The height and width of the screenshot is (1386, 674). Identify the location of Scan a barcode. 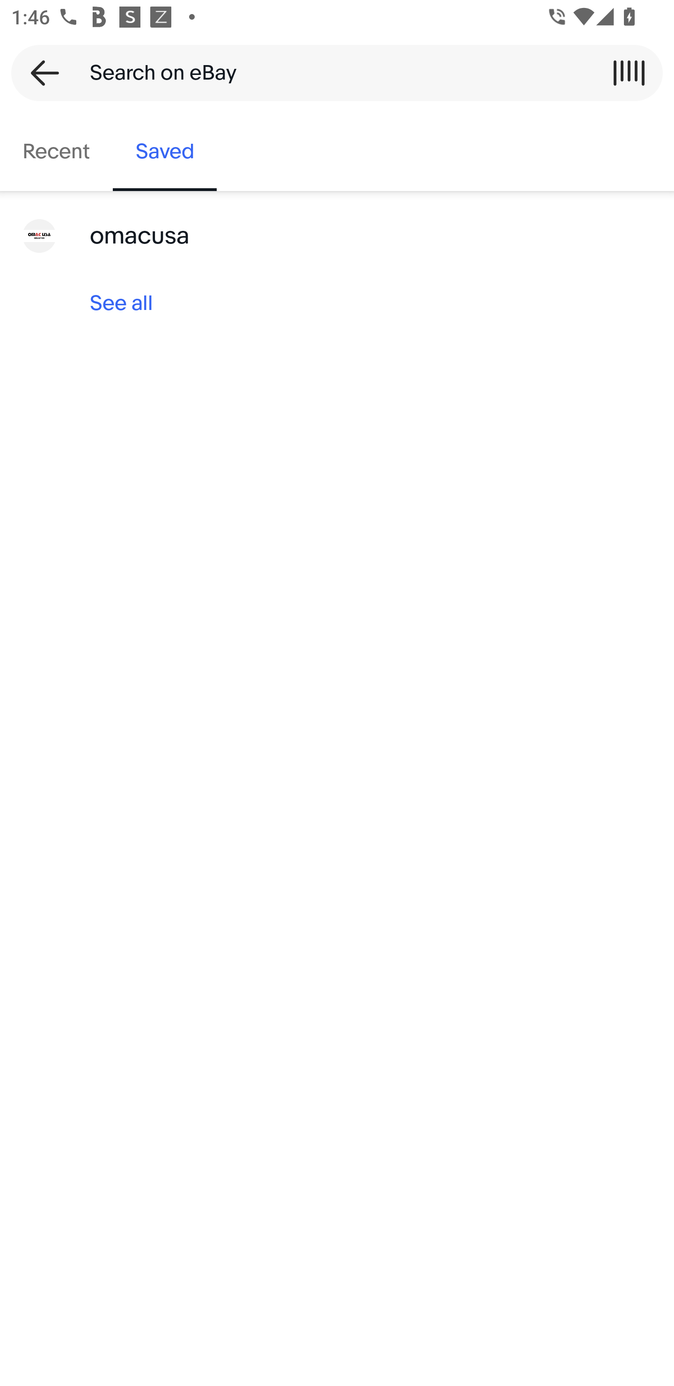
(629, 73).